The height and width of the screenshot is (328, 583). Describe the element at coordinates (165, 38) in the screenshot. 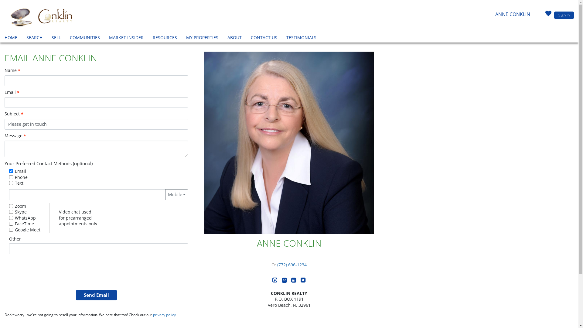

I see `RESOURCES` at that location.